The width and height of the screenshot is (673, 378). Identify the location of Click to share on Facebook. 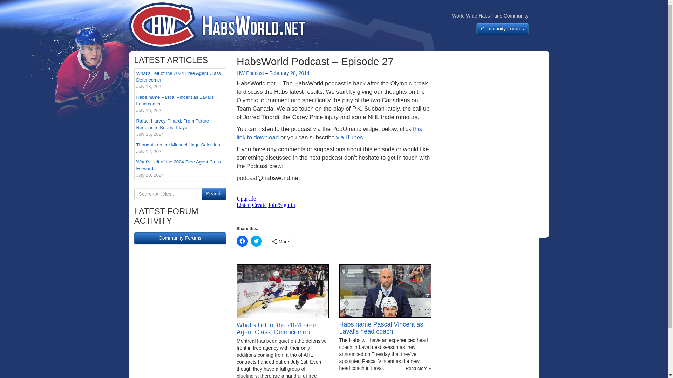
(250, 73).